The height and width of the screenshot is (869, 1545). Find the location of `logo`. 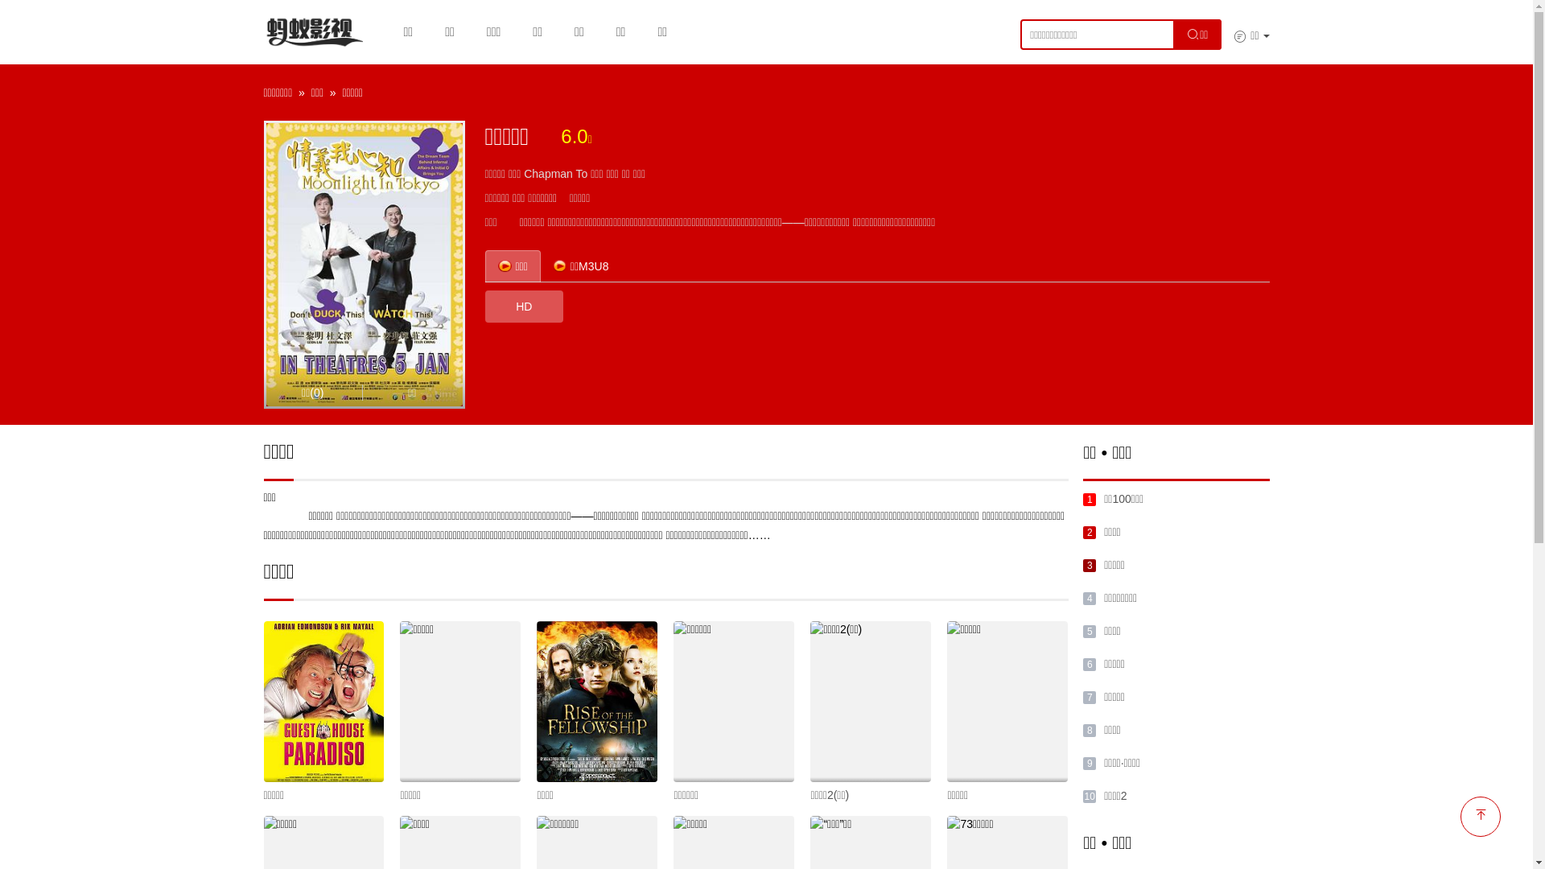

logo is located at coordinates (314, 32).